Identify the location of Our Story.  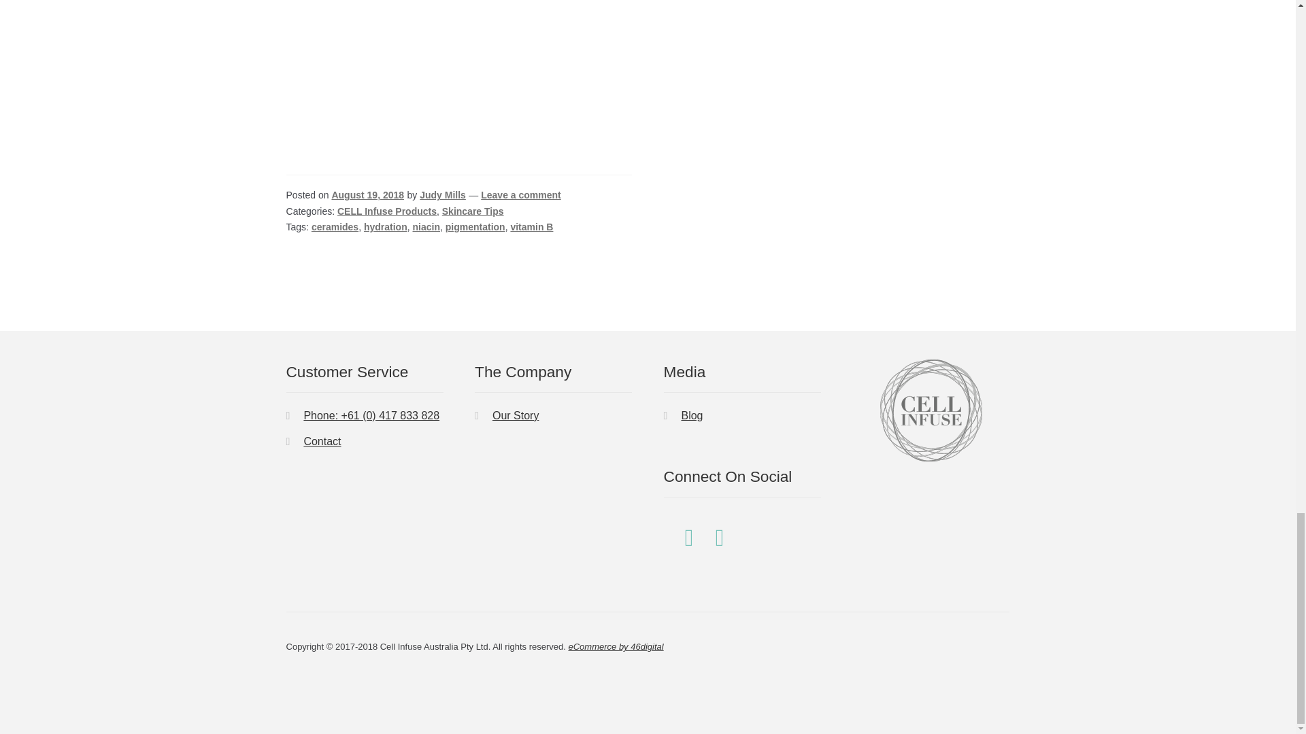
(515, 415).